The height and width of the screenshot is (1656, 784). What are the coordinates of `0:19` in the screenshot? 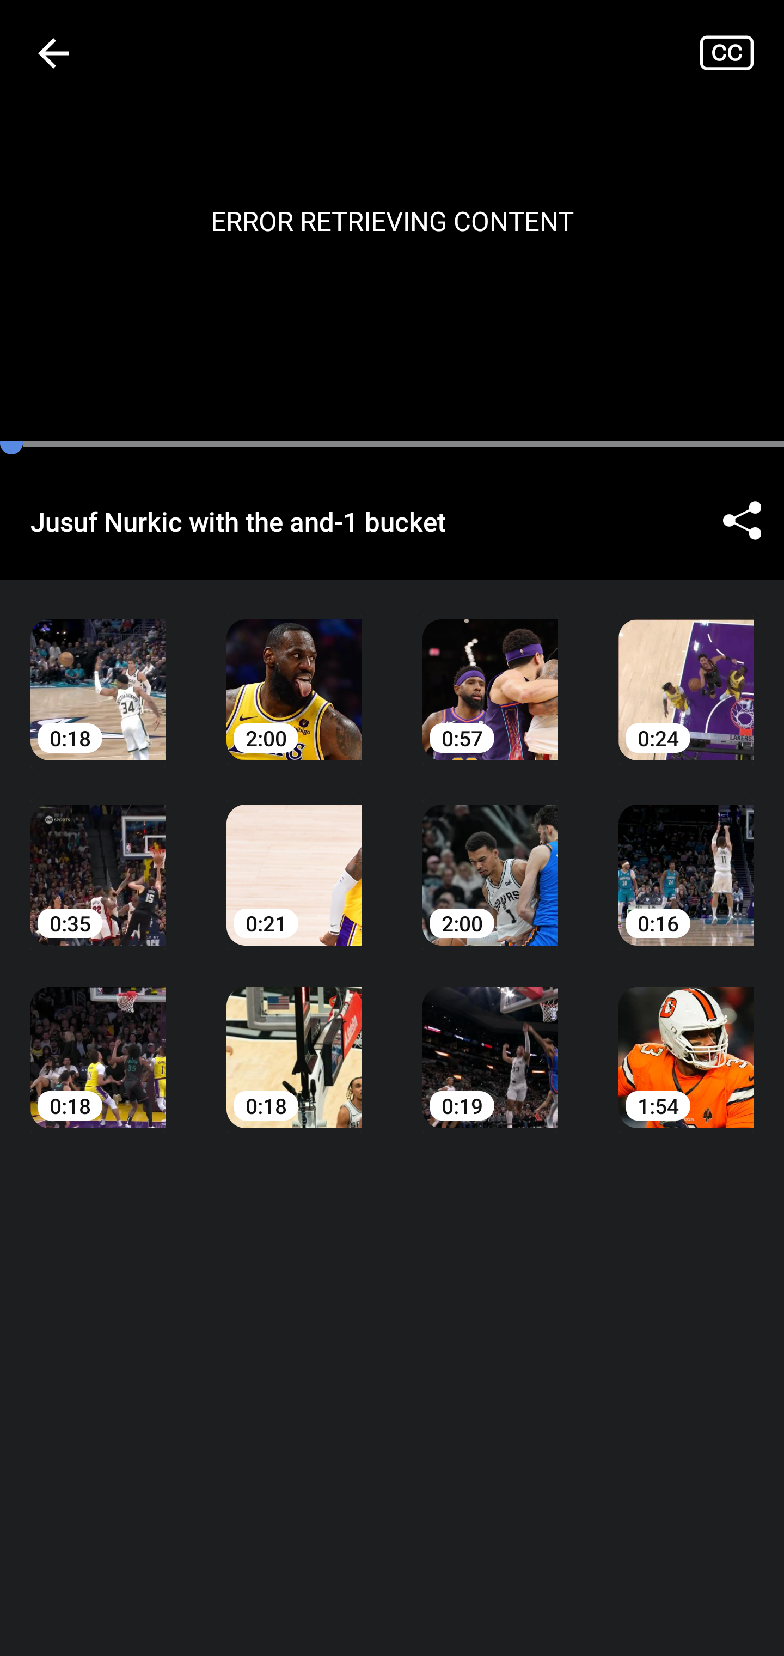 It's located at (490, 1042).